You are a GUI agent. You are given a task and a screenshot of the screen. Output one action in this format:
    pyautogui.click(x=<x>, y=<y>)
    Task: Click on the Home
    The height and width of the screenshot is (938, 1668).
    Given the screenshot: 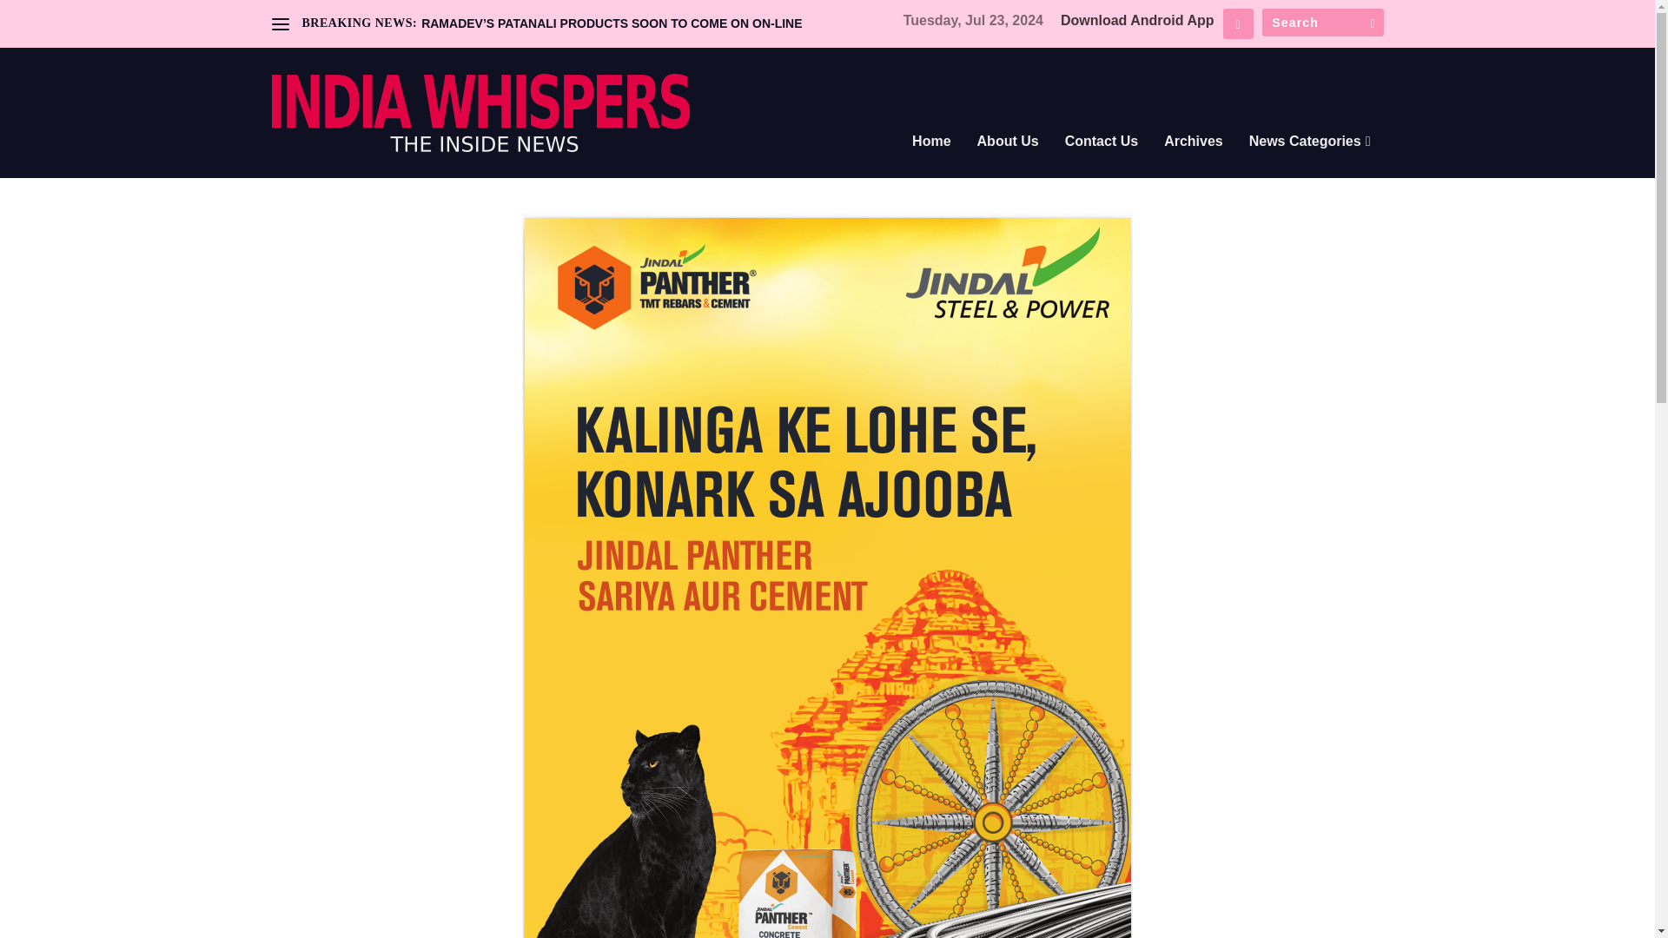 What is the action you would take?
    pyautogui.click(x=931, y=165)
    